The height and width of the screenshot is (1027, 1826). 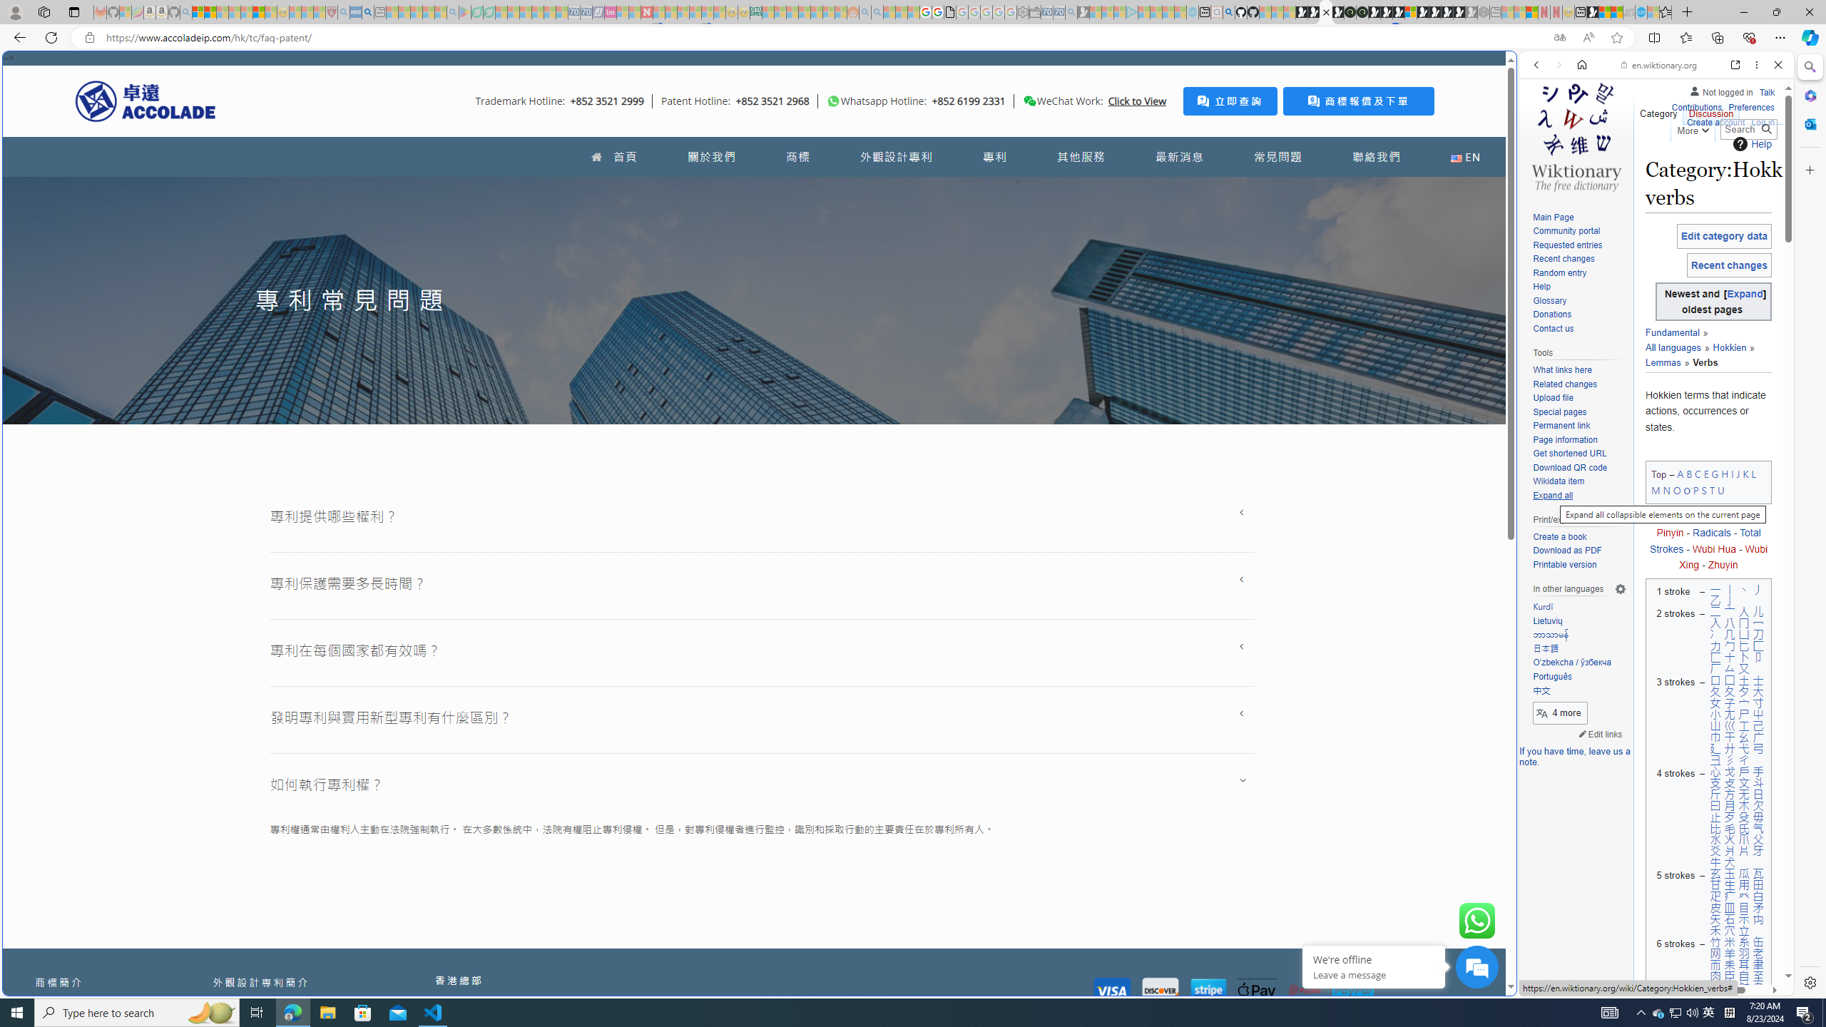 What do you see at coordinates (1565, 439) in the screenshot?
I see `Page information` at bounding box center [1565, 439].